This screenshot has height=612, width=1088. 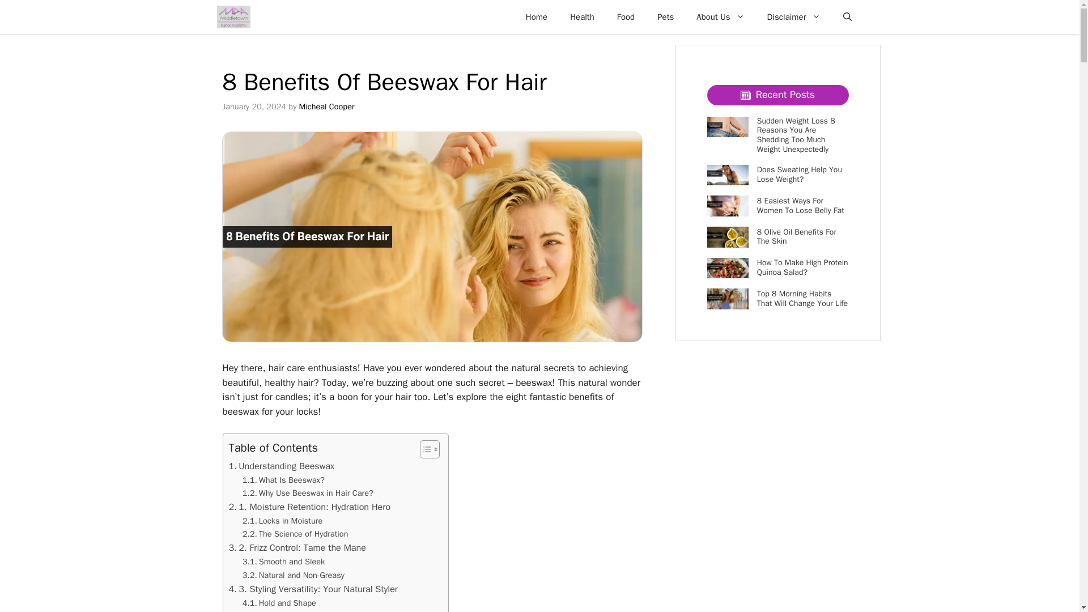 What do you see at coordinates (295, 534) in the screenshot?
I see `The Science of Hydration` at bounding box center [295, 534].